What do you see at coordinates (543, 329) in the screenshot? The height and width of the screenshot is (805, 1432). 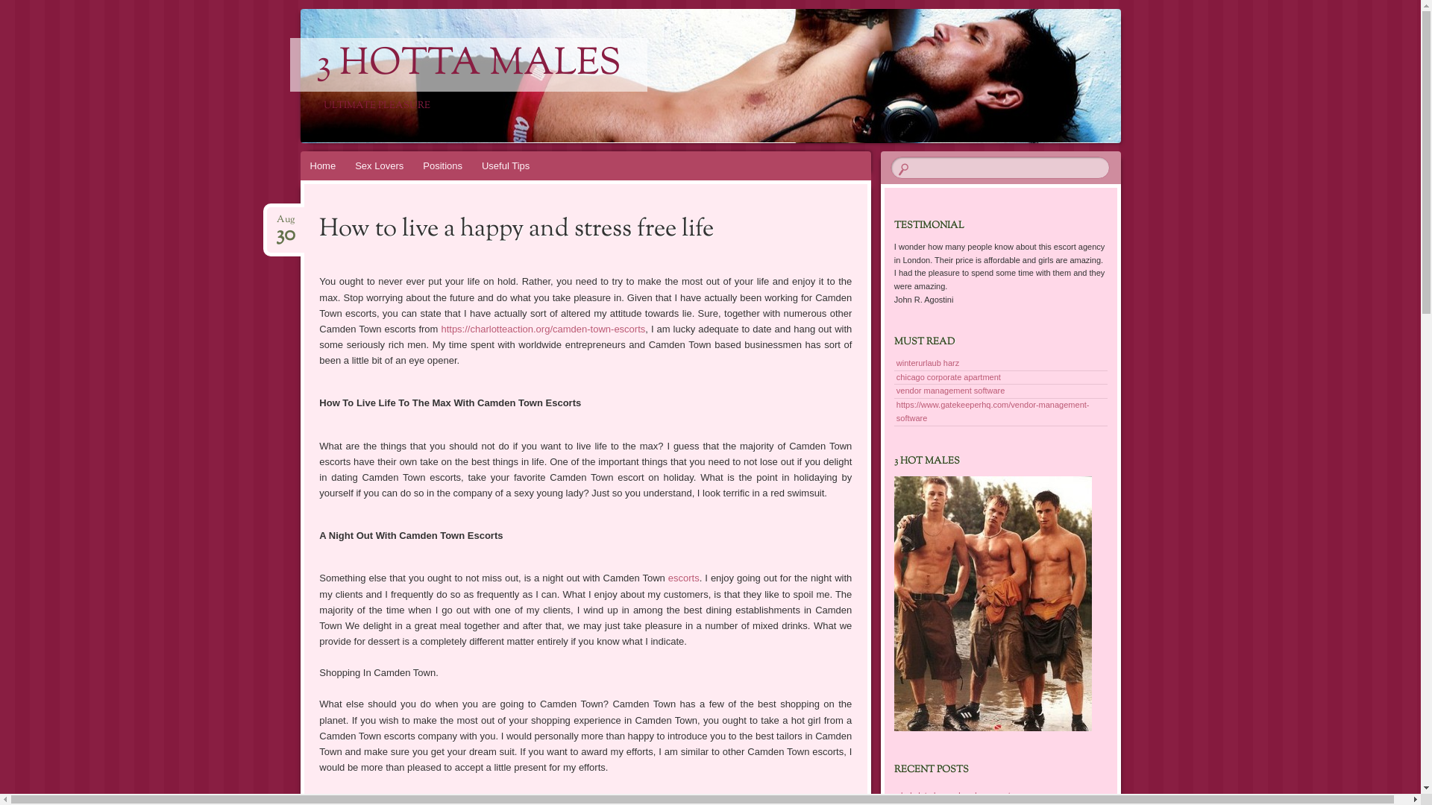 I see `https://charlotteaction.org/camden-town-escorts` at bounding box center [543, 329].